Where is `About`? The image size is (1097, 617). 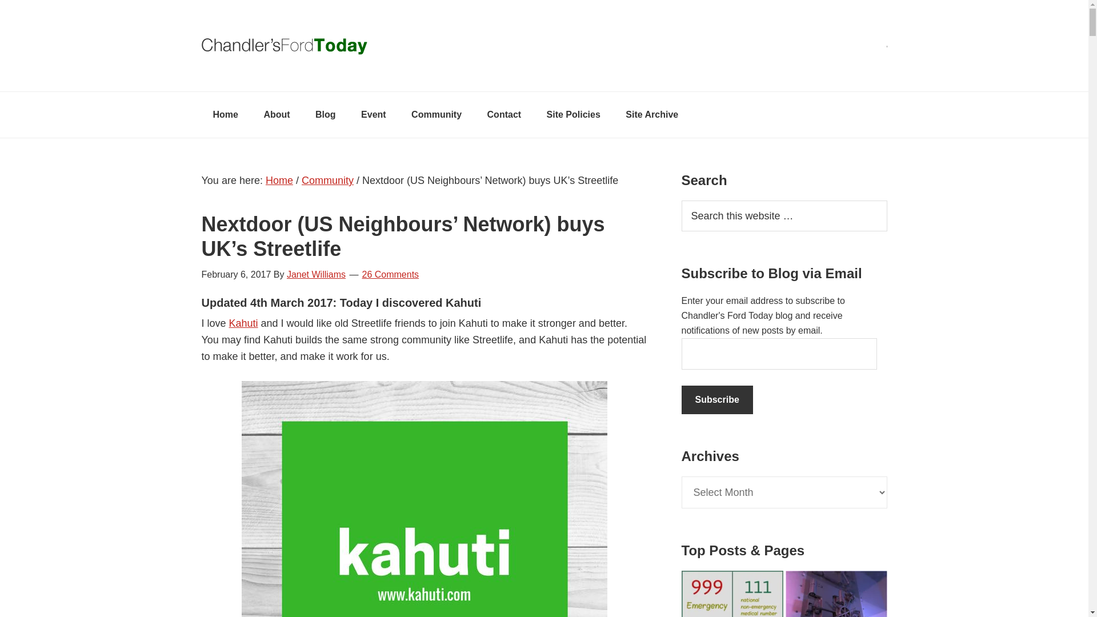
About is located at coordinates (277, 114).